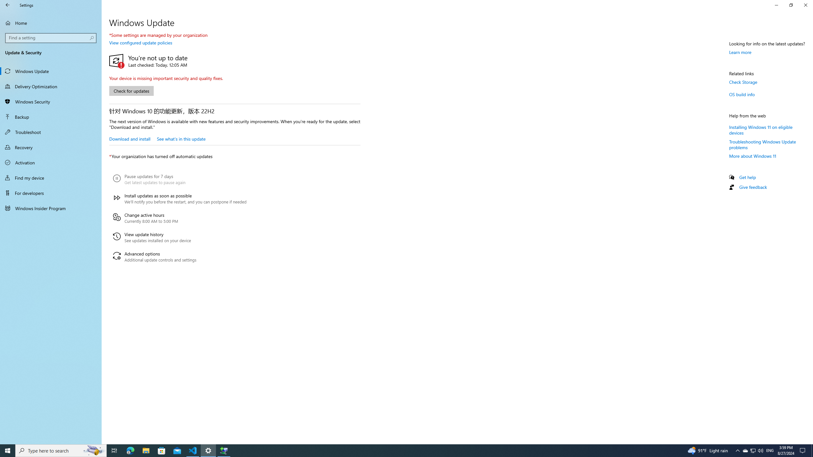  What do you see at coordinates (180, 257) in the screenshot?
I see `Advanced options` at bounding box center [180, 257].